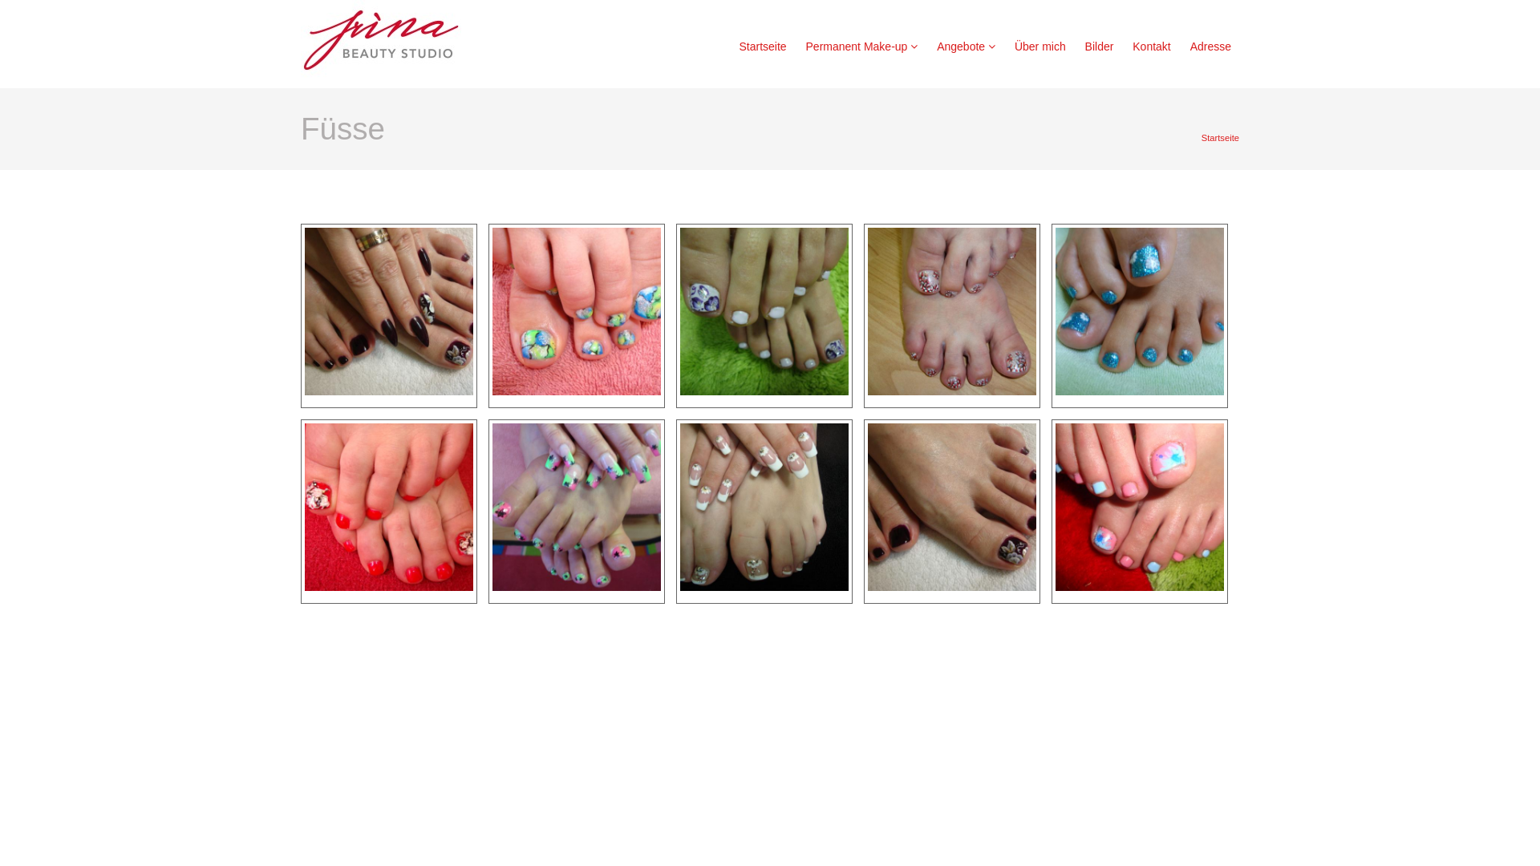 The width and height of the screenshot is (1540, 866). Describe the element at coordinates (1152, 47) in the screenshot. I see `Kontakt` at that location.